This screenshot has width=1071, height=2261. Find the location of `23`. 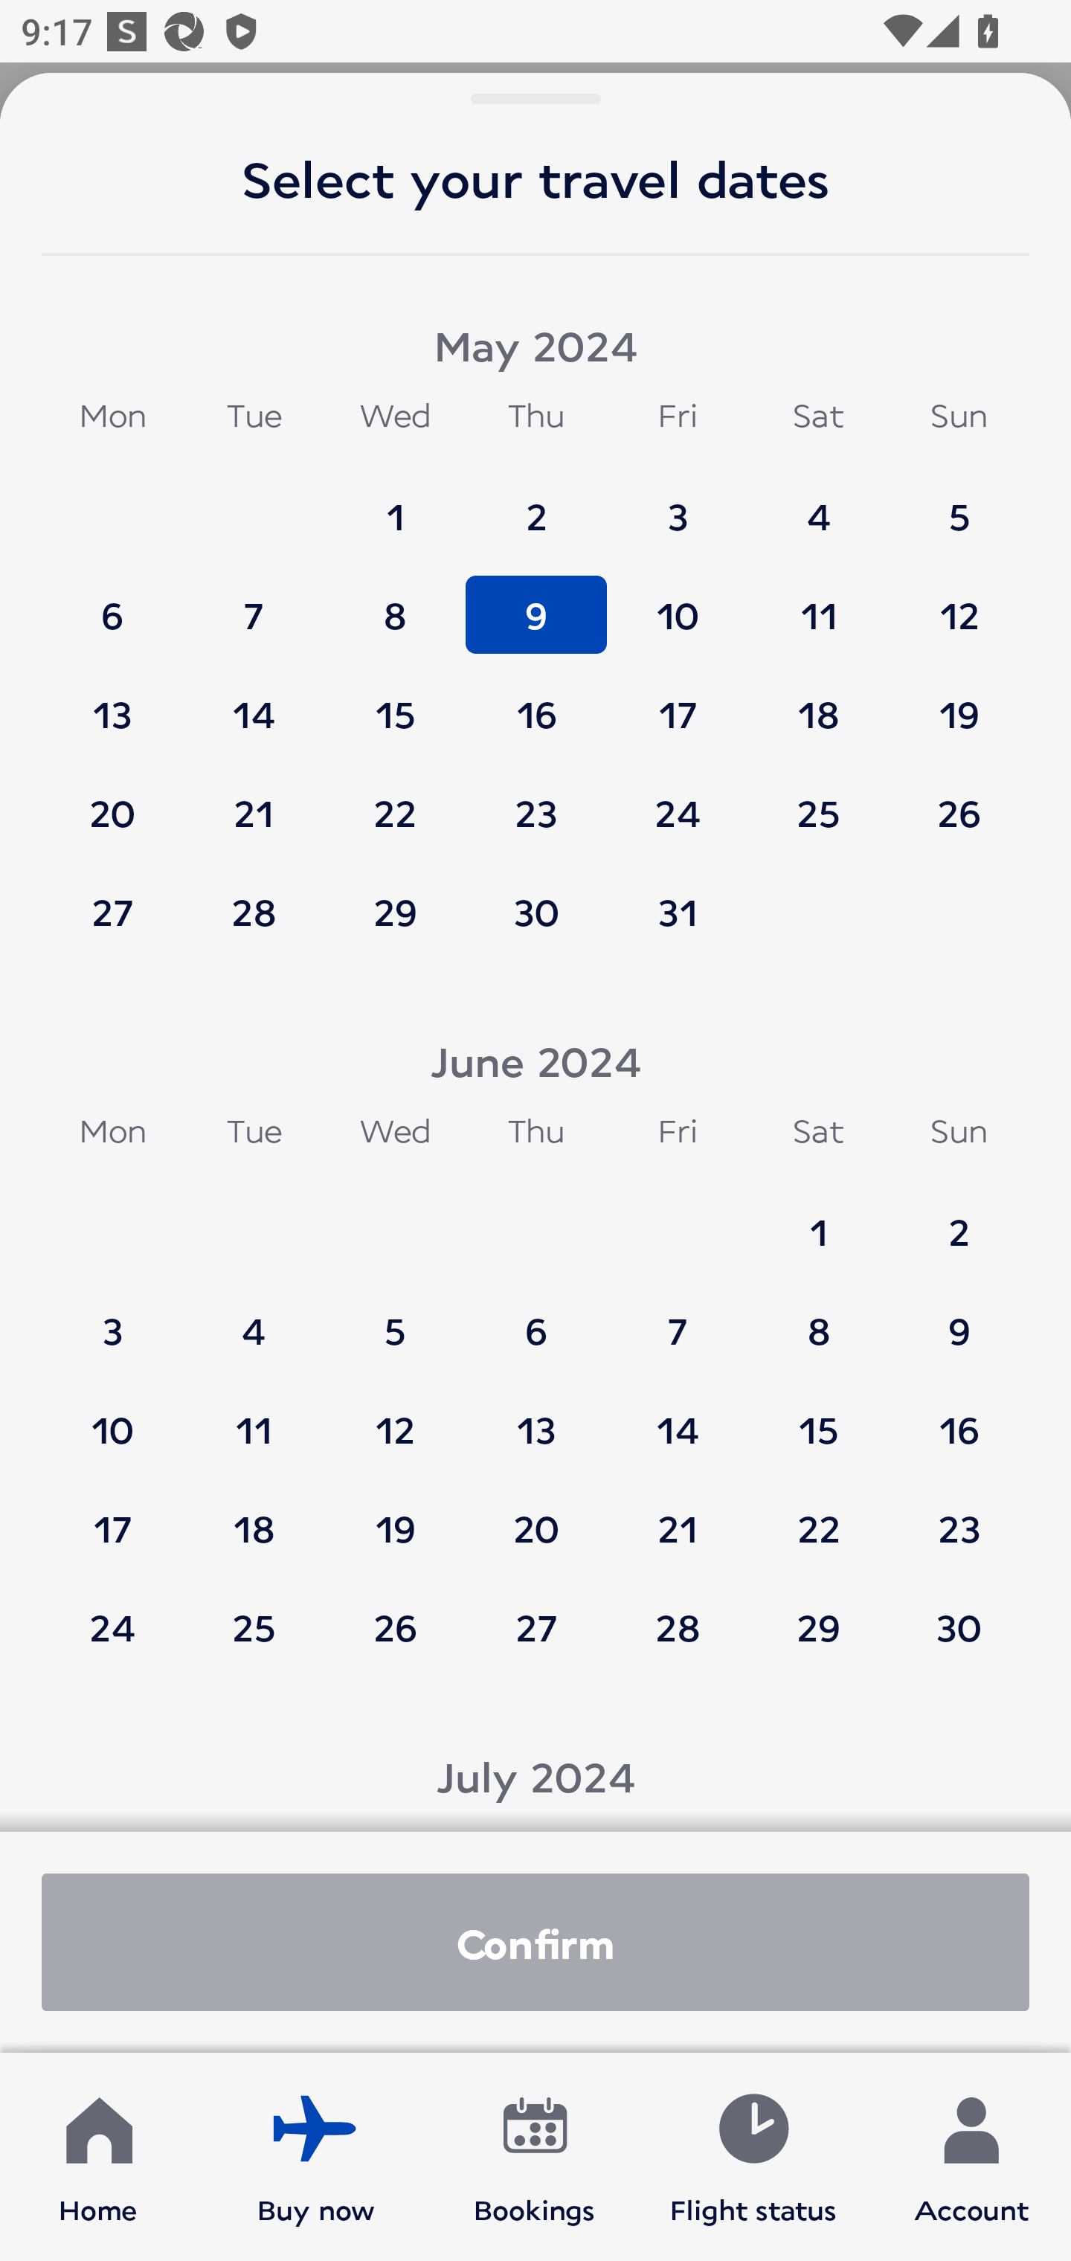

23 is located at coordinates (536, 800).